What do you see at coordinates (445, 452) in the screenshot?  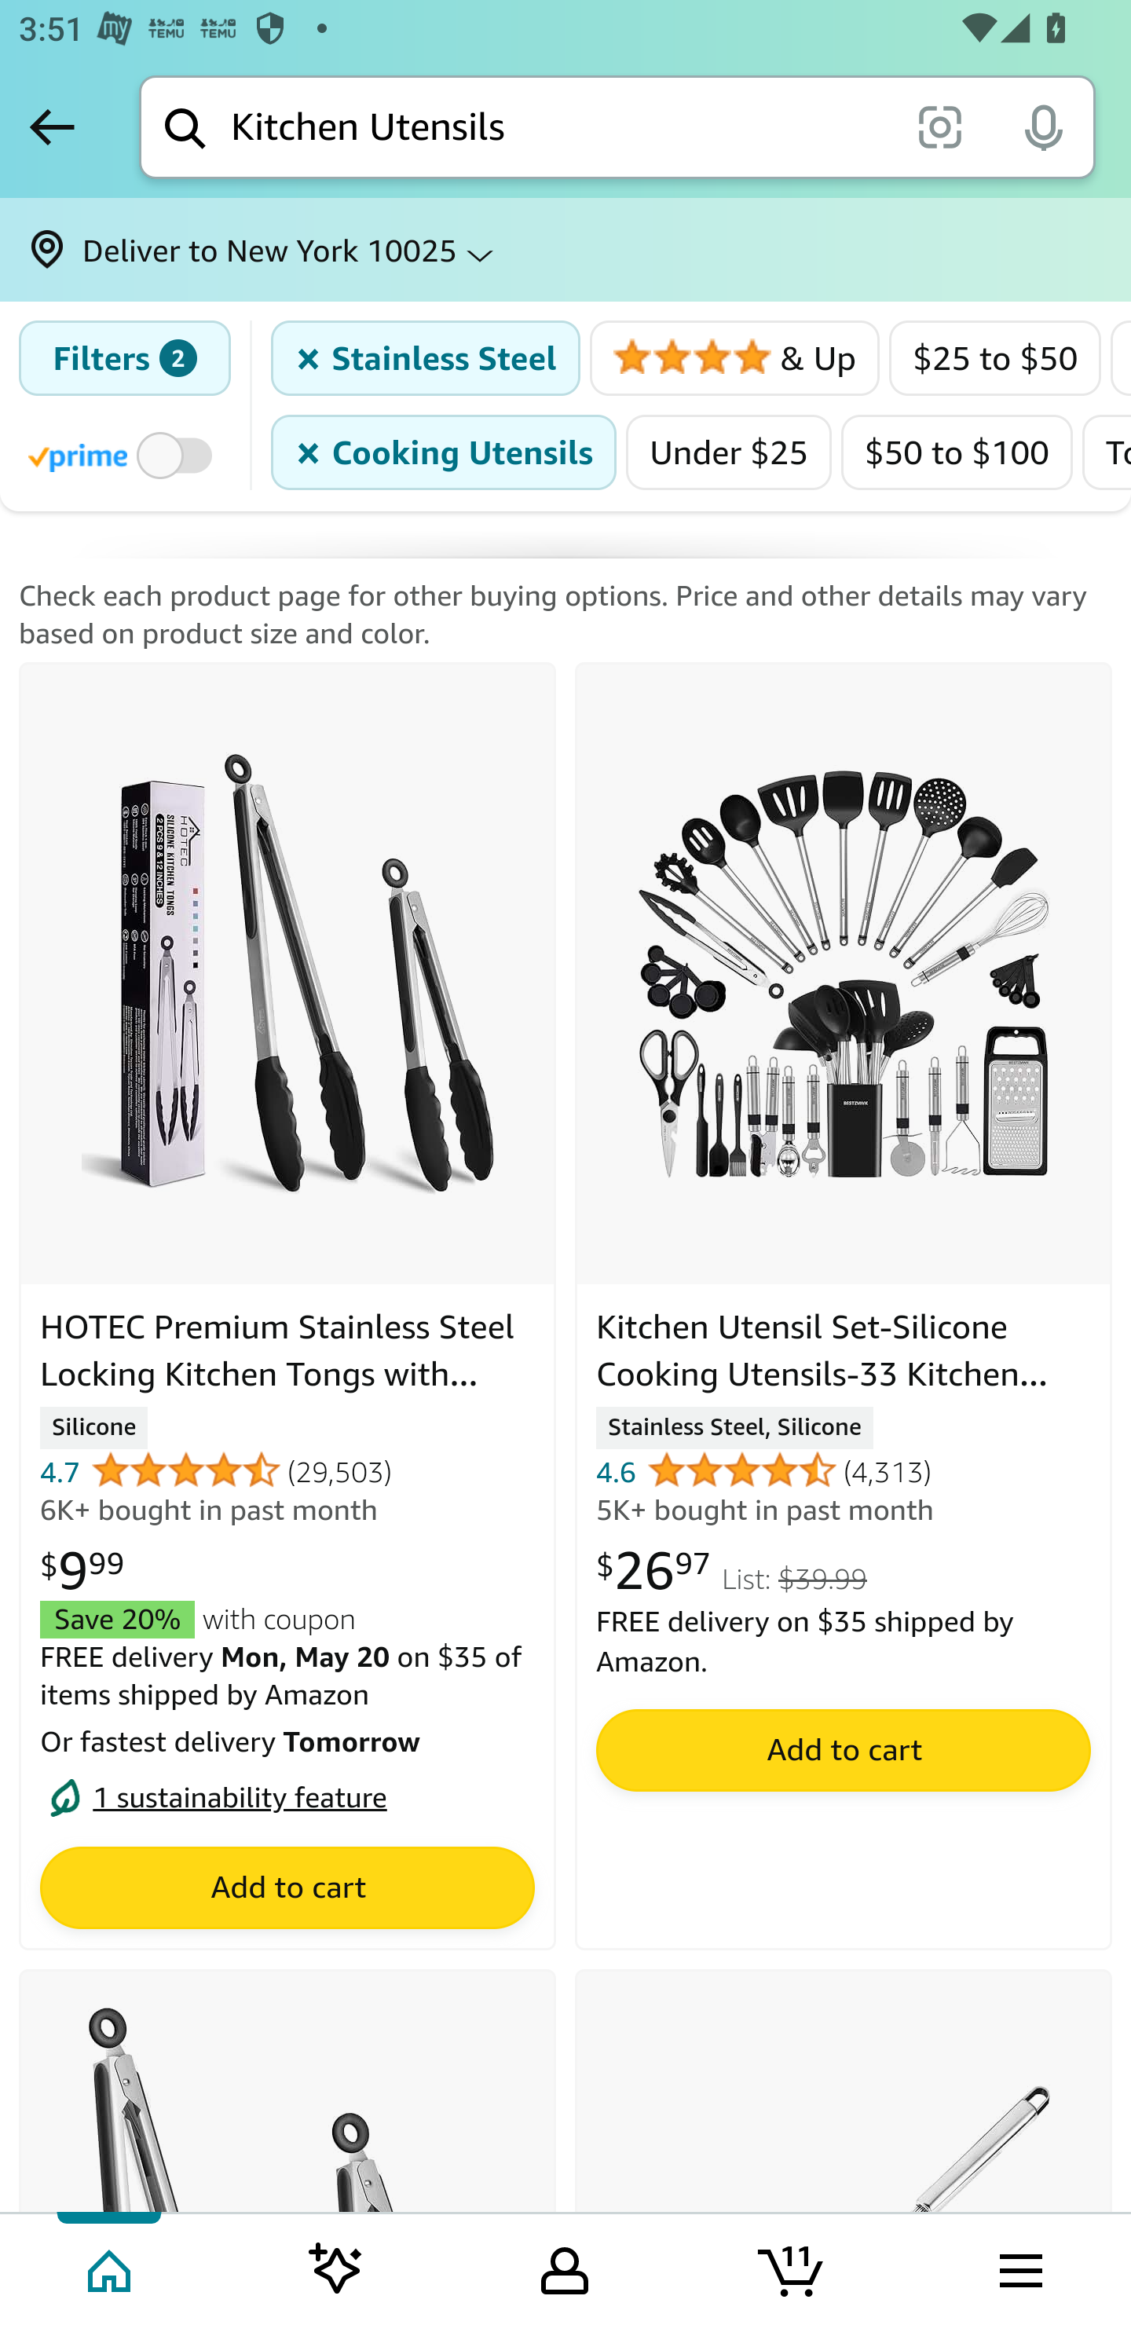 I see `× Cooking Utensils × Cooking Utensils` at bounding box center [445, 452].